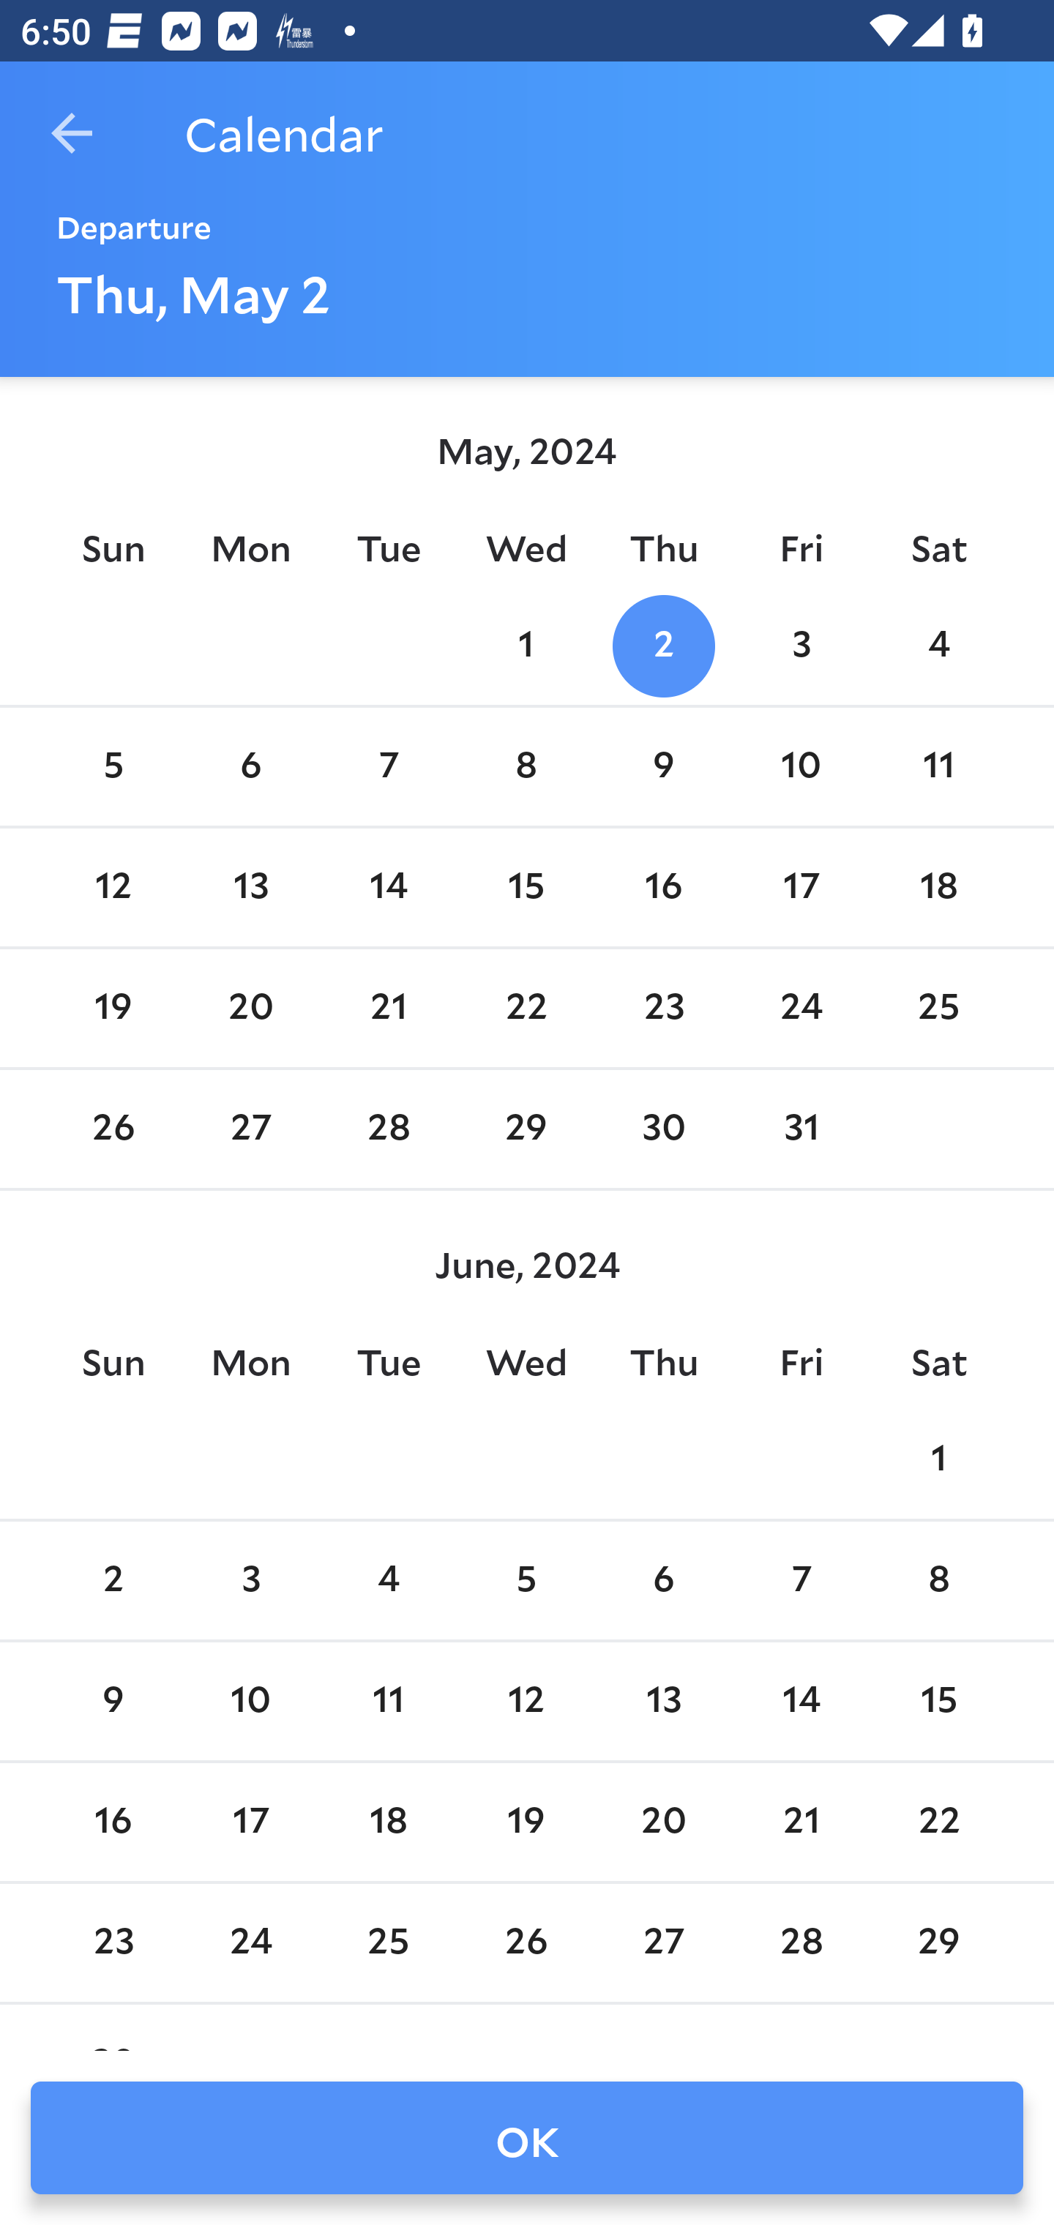 Image resolution: width=1054 pixels, height=2225 pixels. What do you see at coordinates (526, 1702) in the screenshot?
I see `12` at bounding box center [526, 1702].